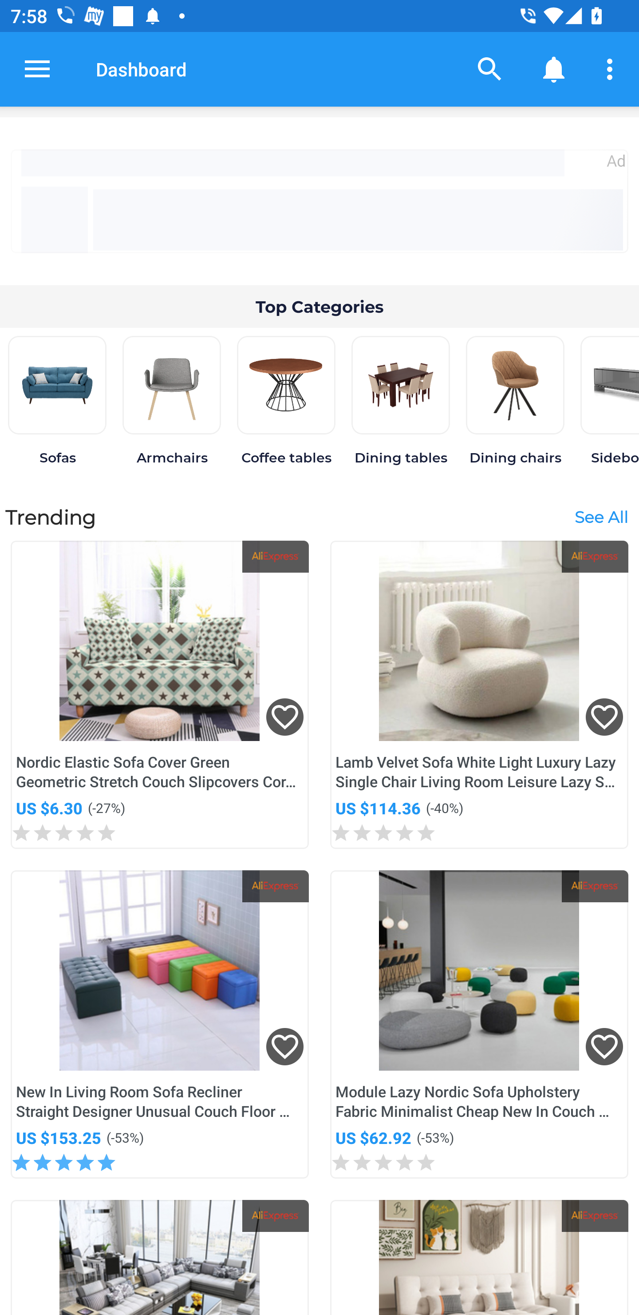  I want to click on See All, so click(601, 516).